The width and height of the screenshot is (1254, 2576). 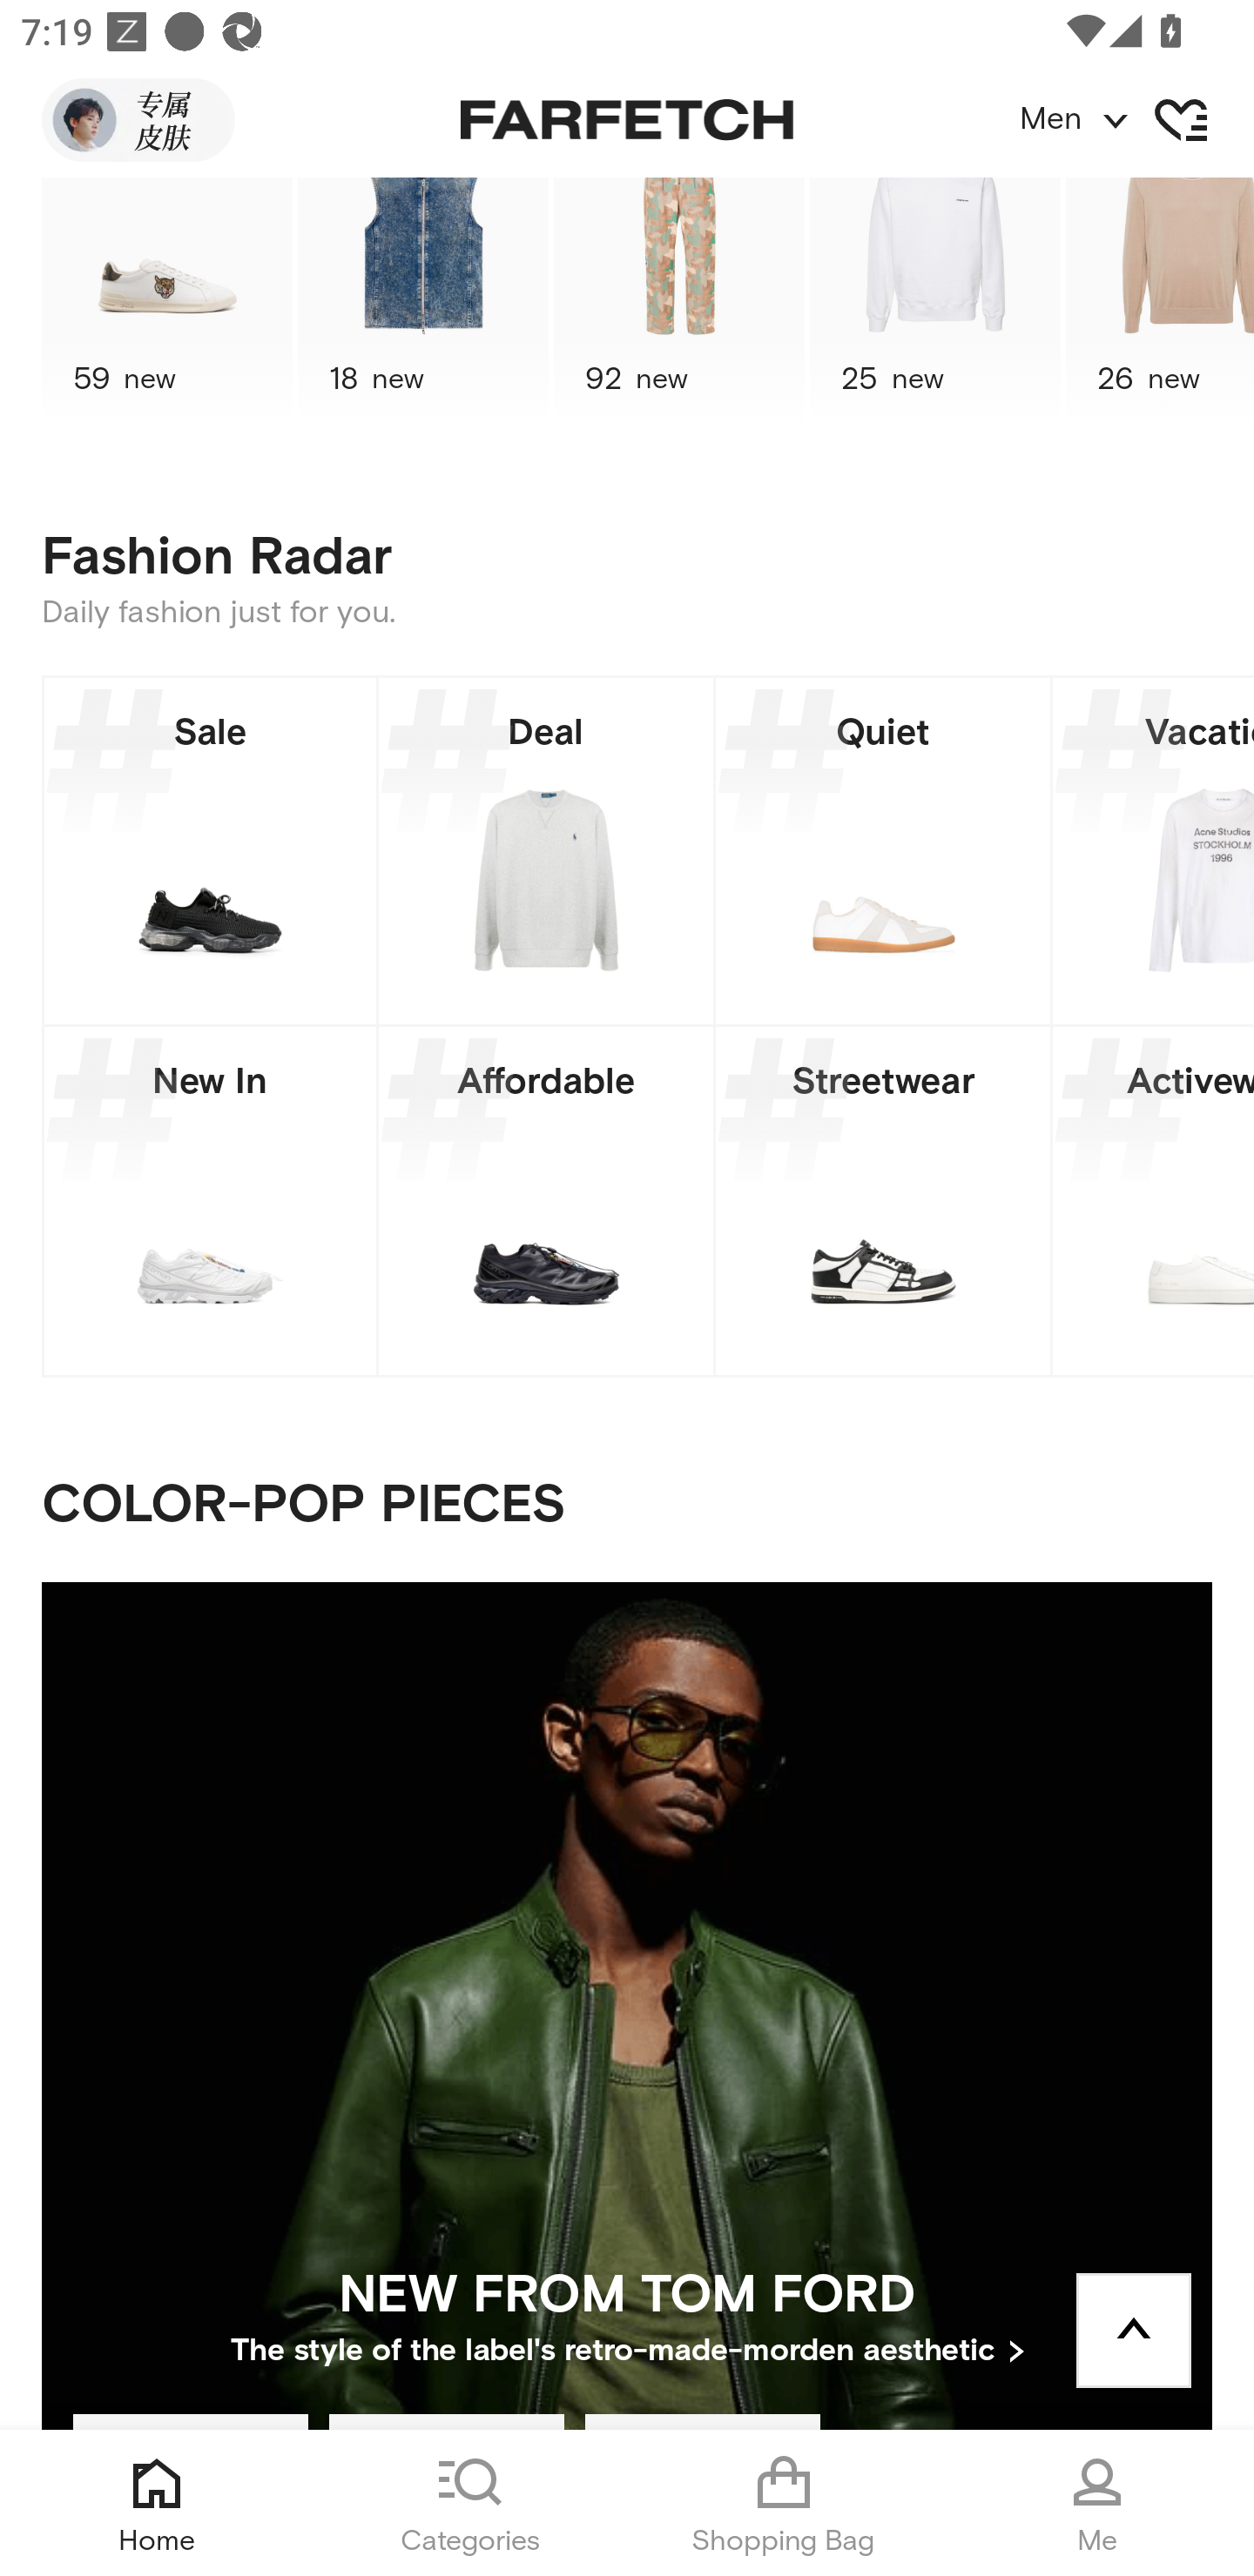 What do you see at coordinates (166, 304) in the screenshot?
I see `Polo Ralph Lauren 59  new` at bounding box center [166, 304].